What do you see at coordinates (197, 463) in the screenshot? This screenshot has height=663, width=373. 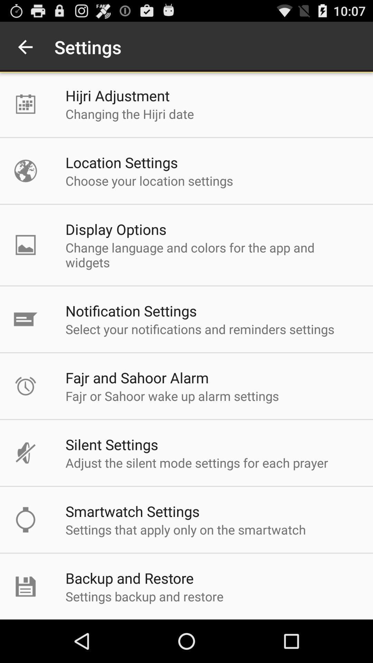 I see `choose the app above the smartwatch settings` at bounding box center [197, 463].